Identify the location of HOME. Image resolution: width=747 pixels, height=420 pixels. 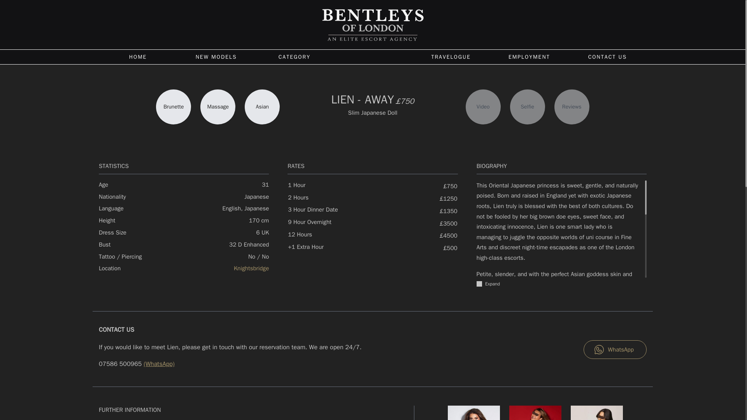
(138, 57).